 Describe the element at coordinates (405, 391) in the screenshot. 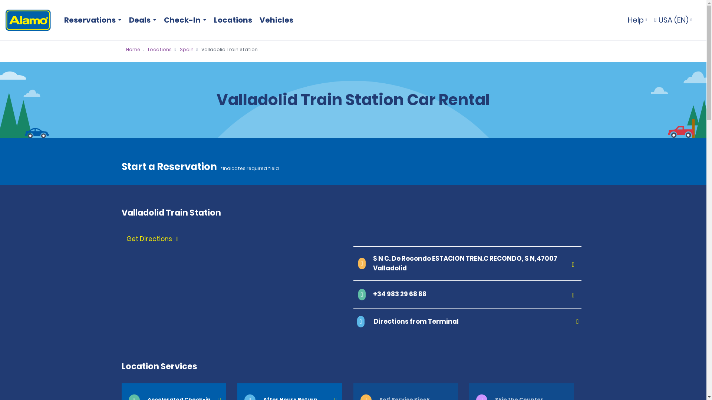

I see `Self Service Kiosk` at that location.